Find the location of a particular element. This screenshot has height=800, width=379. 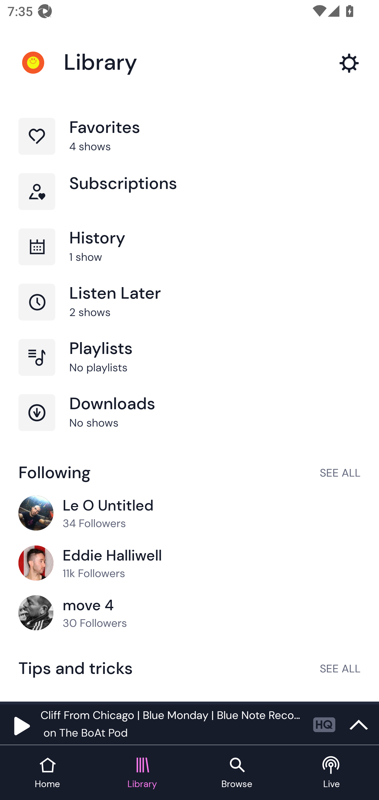

Library tab Library is located at coordinates (142, 773).